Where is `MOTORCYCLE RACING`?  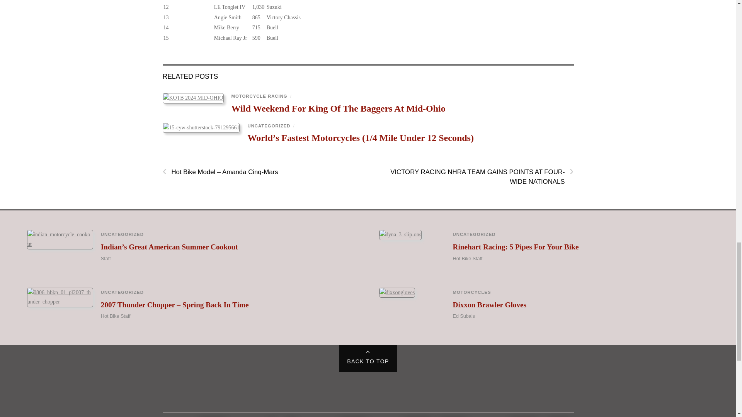 MOTORCYCLE RACING is located at coordinates (259, 96).